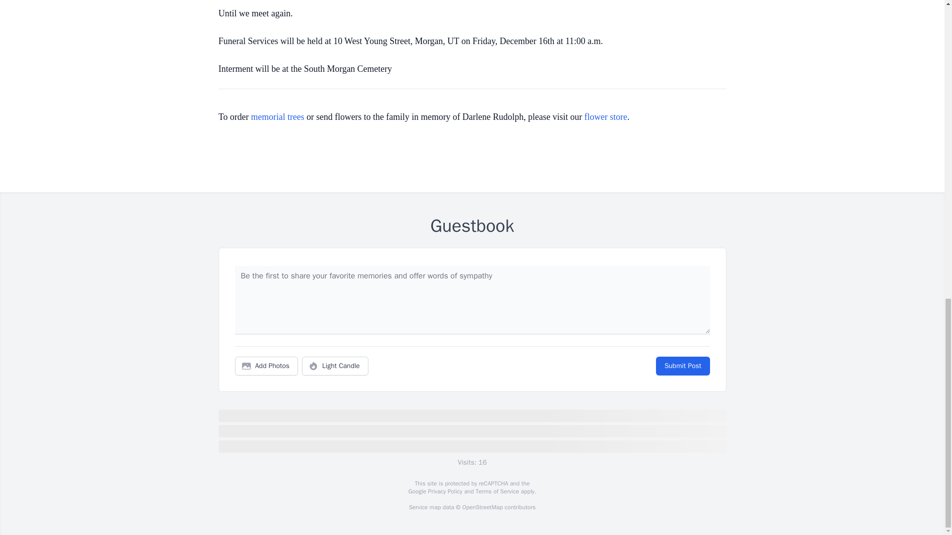  Describe the element at coordinates (444, 491) in the screenshot. I see `Privacy Policy` at that location.